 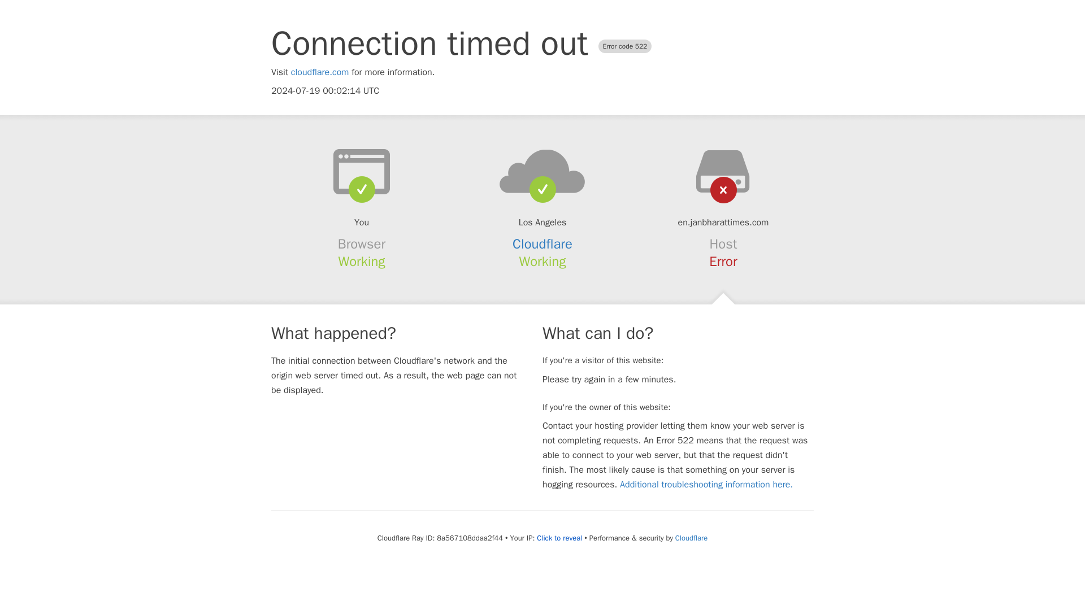 What do you see at coordinates (542, 244) in the screenshot?
I see `Cloudflare` at bounding box center [542, 244].